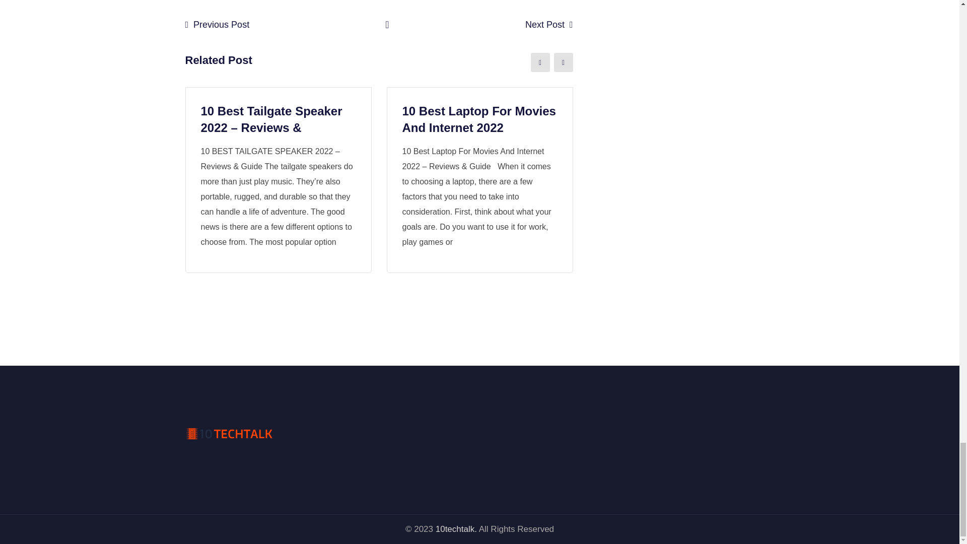 This screenshot has height=544, width=967. Describe the element at coordinates (456, 529) in the screenshot. I see `10techtalk.` at that location.